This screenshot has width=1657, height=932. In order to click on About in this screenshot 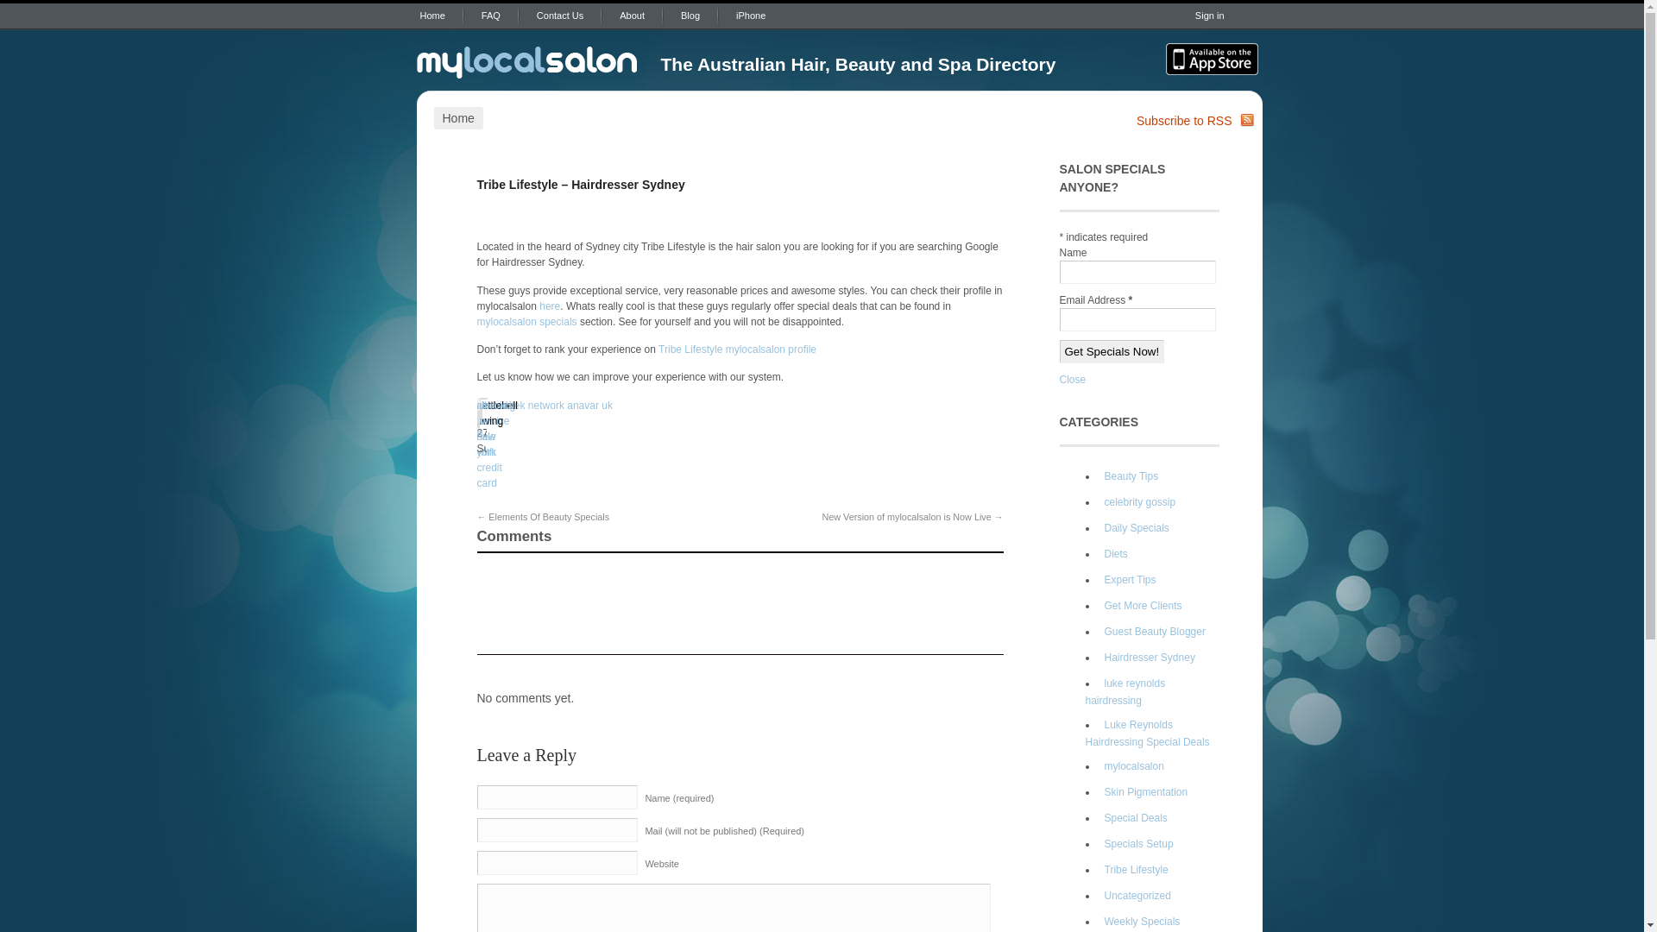, I will do `click(632, 16)`.